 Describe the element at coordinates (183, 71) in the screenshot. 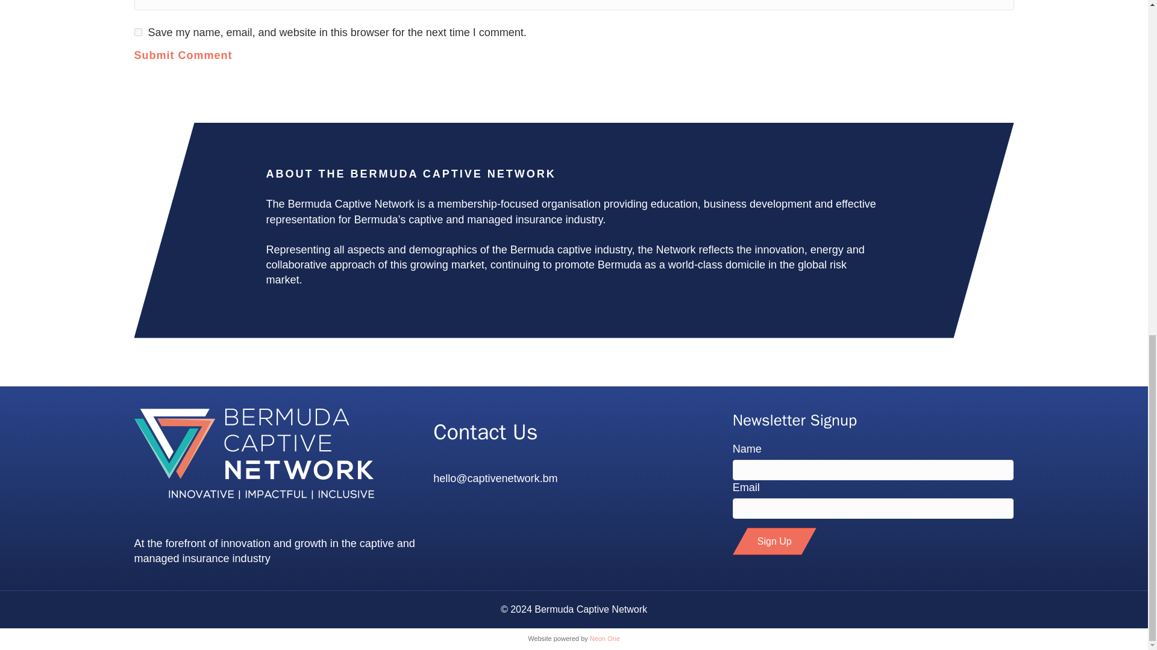

I see `Submit Comment` at that location.